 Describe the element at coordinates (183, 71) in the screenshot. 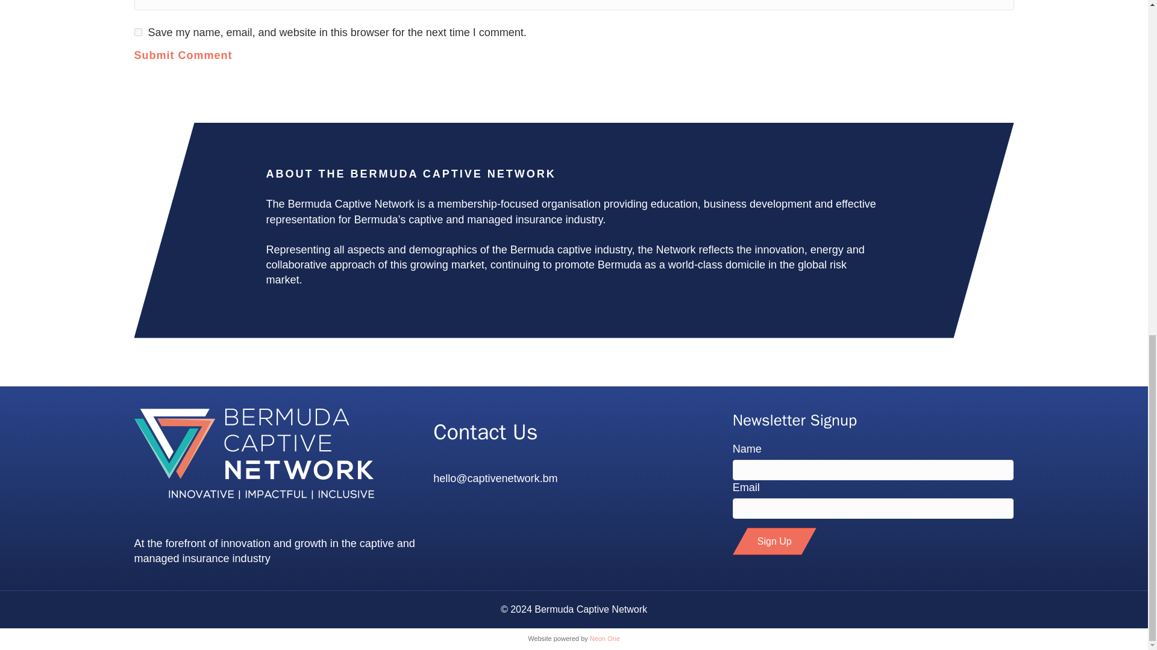

I see `Submit Comment` at that location.